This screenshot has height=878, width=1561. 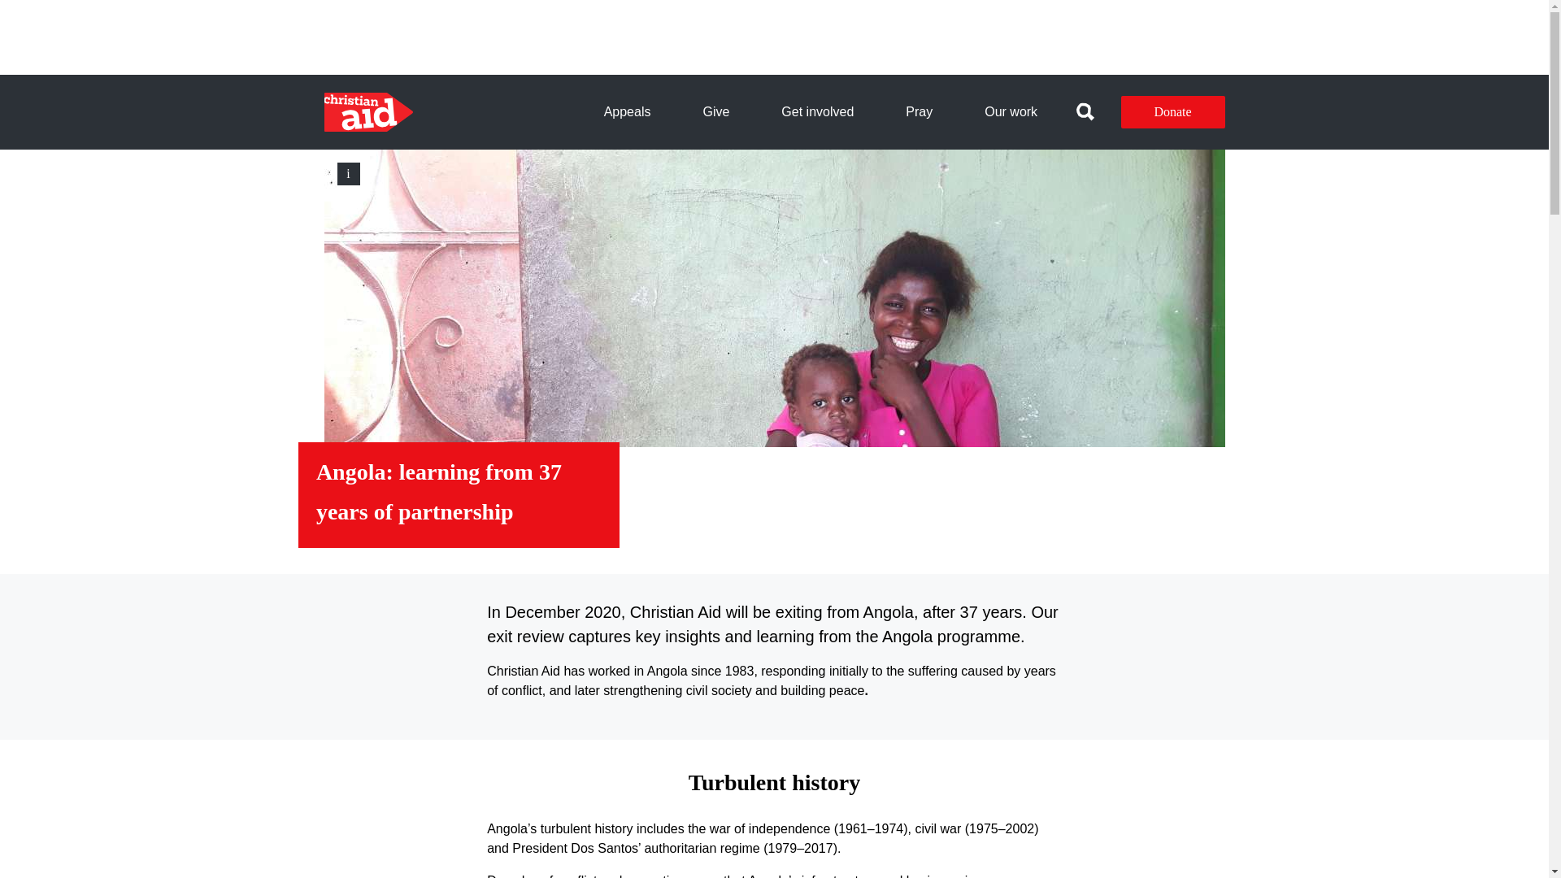 I want to click on Get involved, so click(x=818, y=112).